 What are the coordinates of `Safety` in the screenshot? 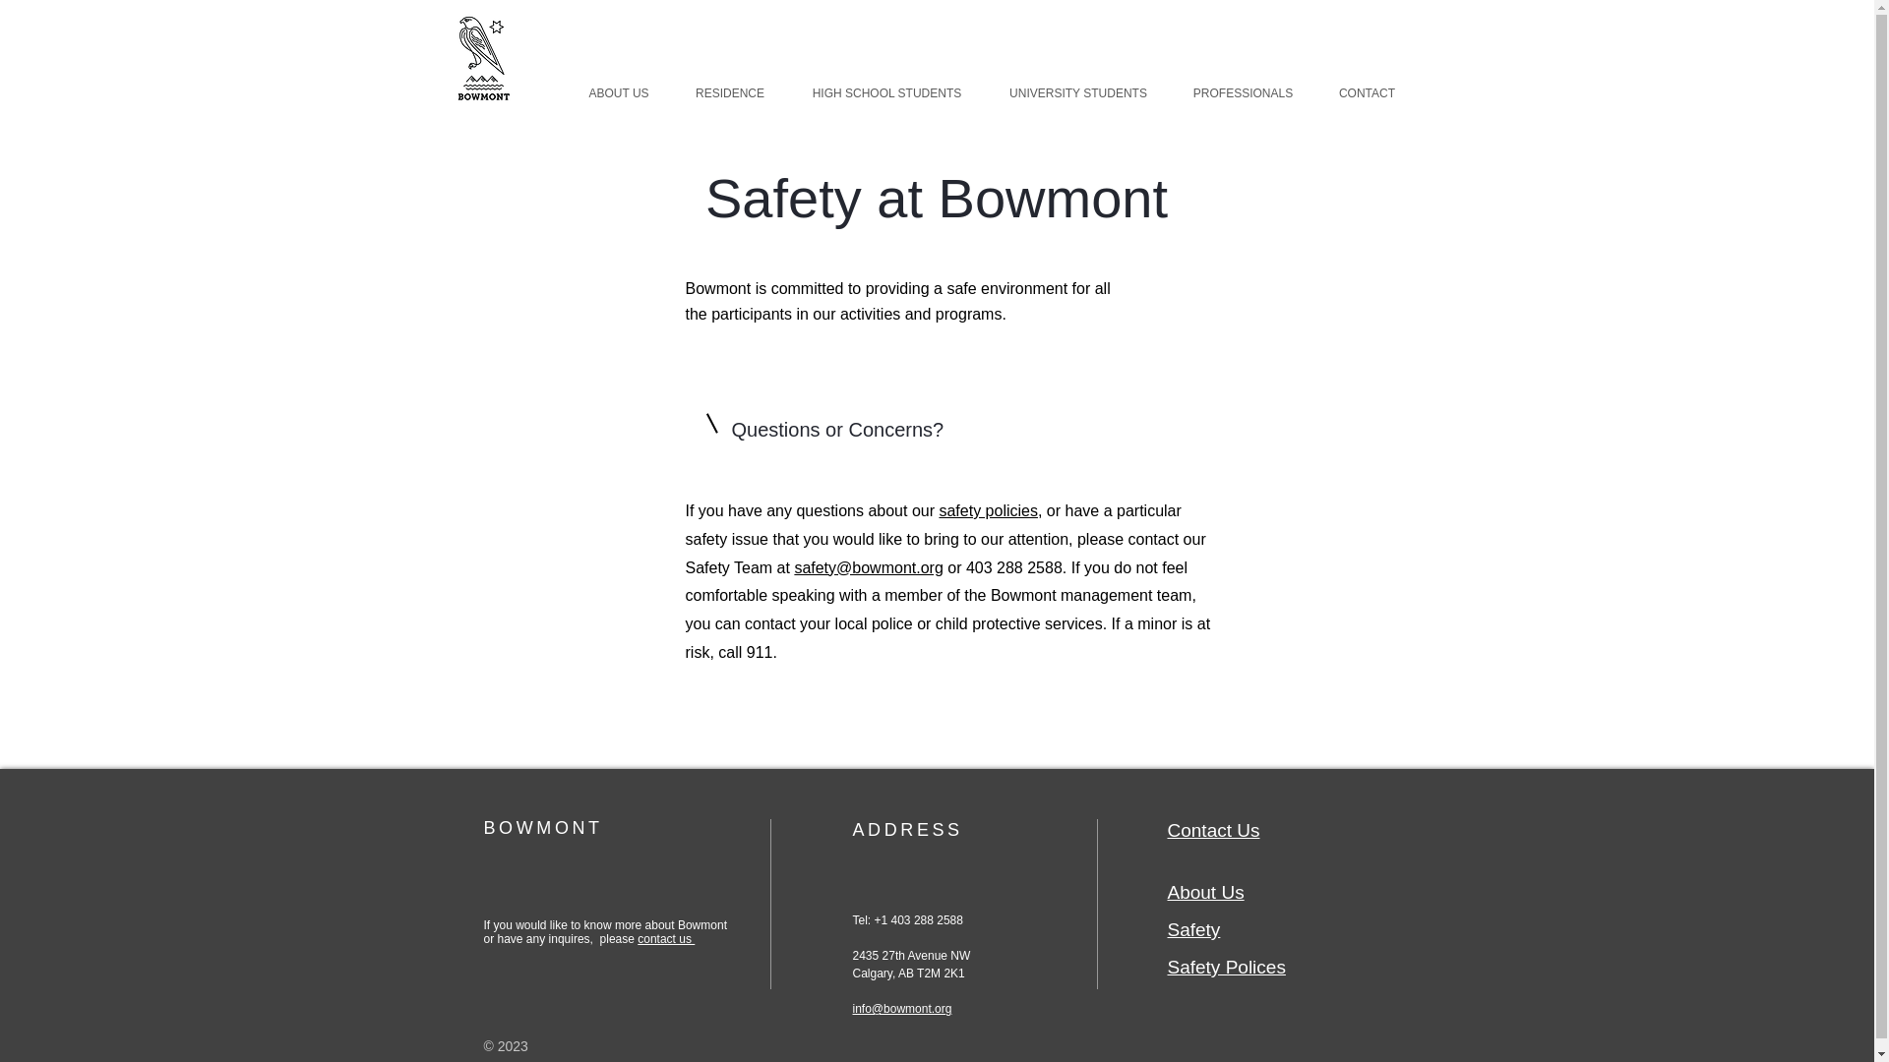 It's located at (1193, 929).